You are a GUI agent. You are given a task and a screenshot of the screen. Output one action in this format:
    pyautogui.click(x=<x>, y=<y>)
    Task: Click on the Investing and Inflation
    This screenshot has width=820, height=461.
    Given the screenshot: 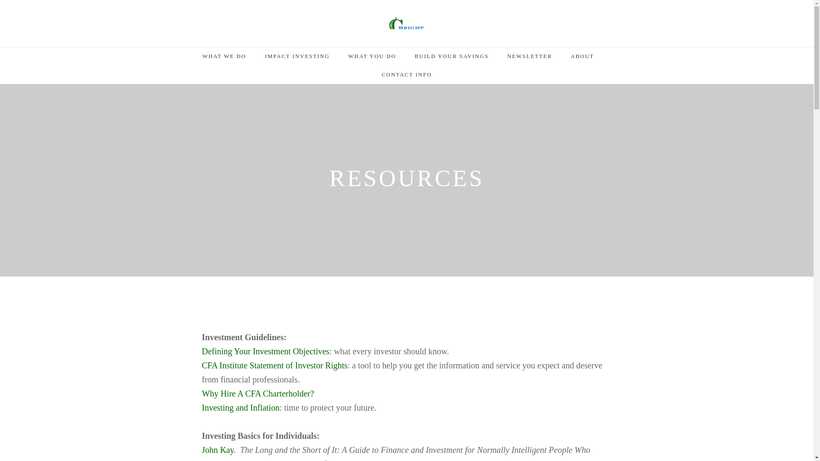 What is the action you would take?
    pyautogui.click(x=240, y=407)
    